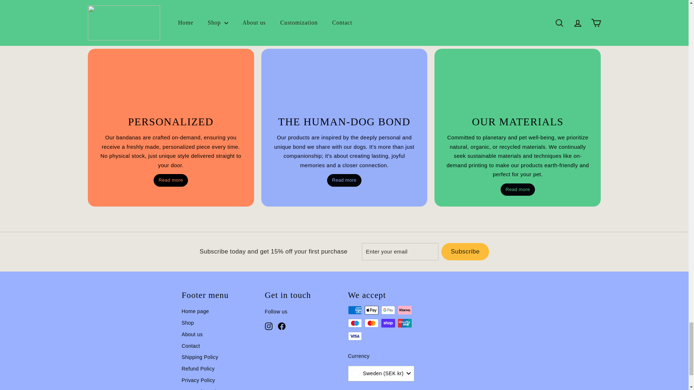 The width and height of the screenshot is (694, 390). What do you see at coordinates (371, 323) in the screenshot?
I see `Mastercard` at bounding box center [371, 323].